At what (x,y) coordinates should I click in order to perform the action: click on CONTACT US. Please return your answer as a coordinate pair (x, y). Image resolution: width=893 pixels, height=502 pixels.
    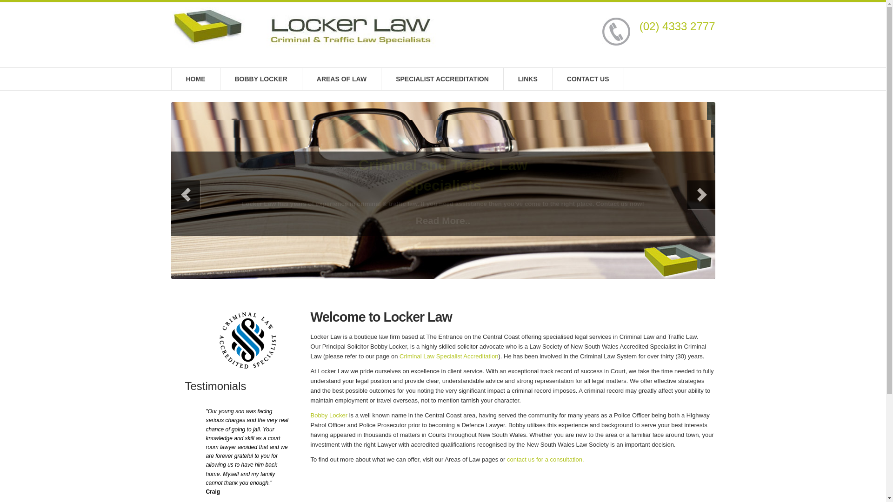
    Looking at the image, I should click on (588, 79).